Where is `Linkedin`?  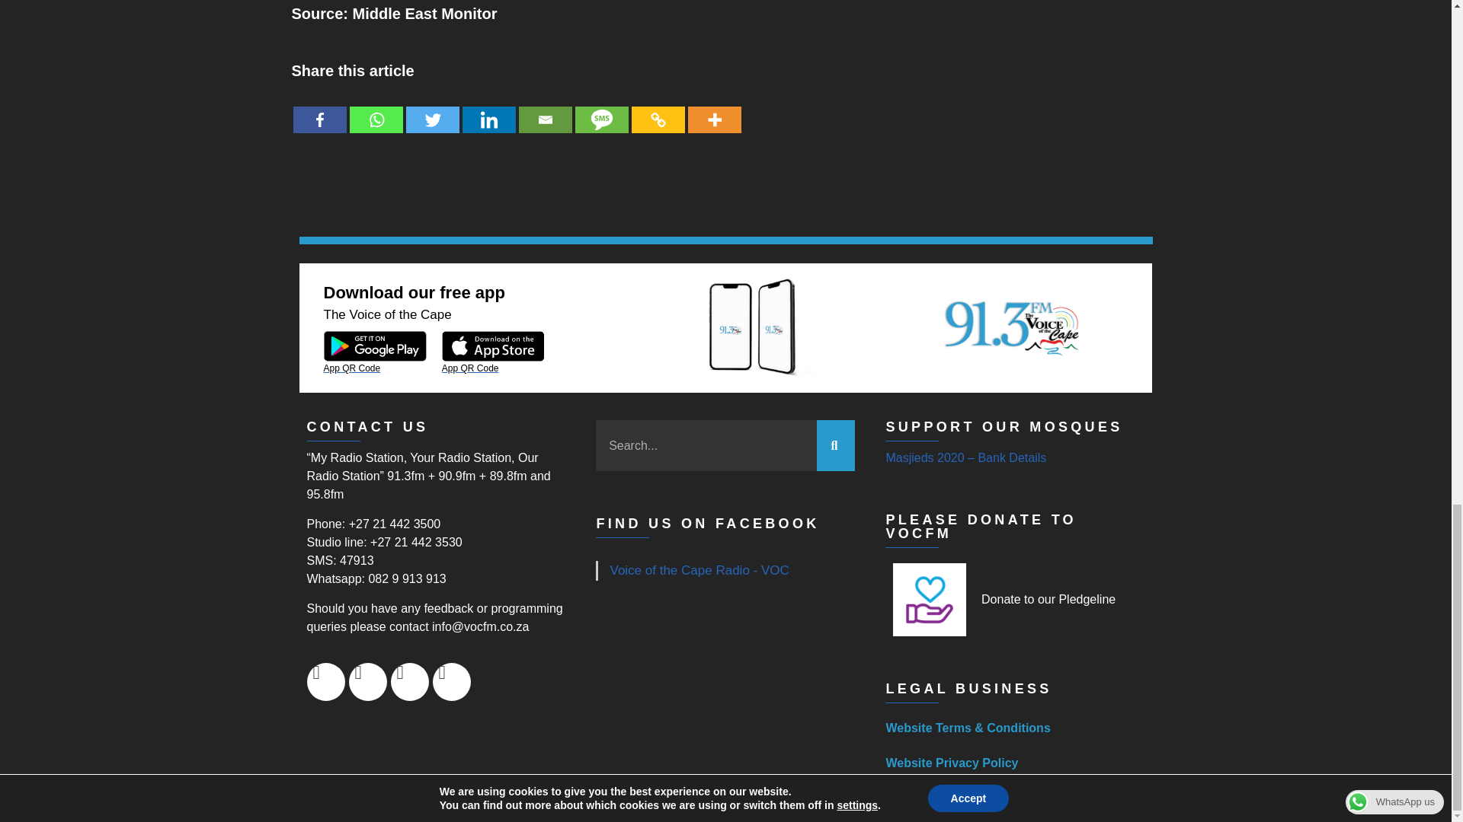
Linkedin is located at coordinates (488, 108).